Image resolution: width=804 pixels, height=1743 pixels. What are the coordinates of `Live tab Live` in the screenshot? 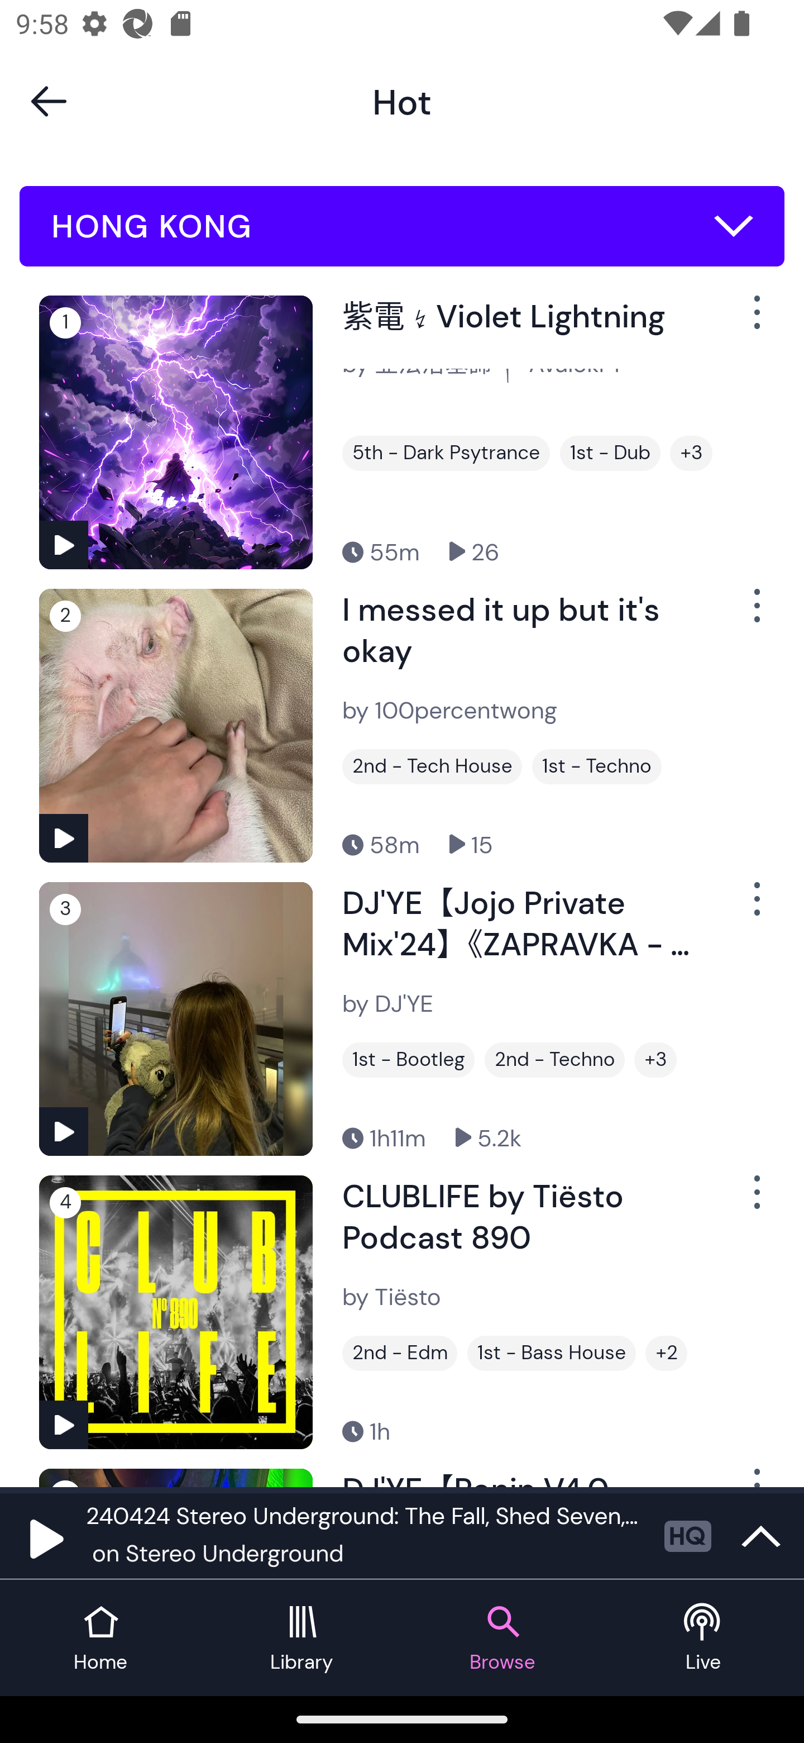 It's located at (703, 1638).